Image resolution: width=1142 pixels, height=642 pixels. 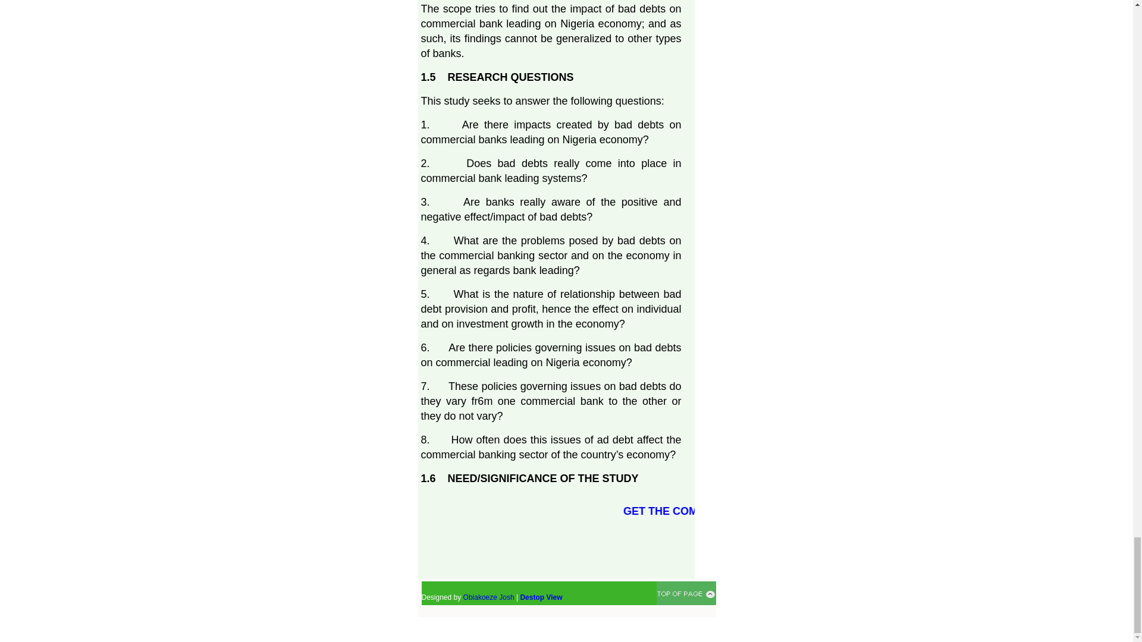 I want to click on Destop View, so click(x=540, y=597).